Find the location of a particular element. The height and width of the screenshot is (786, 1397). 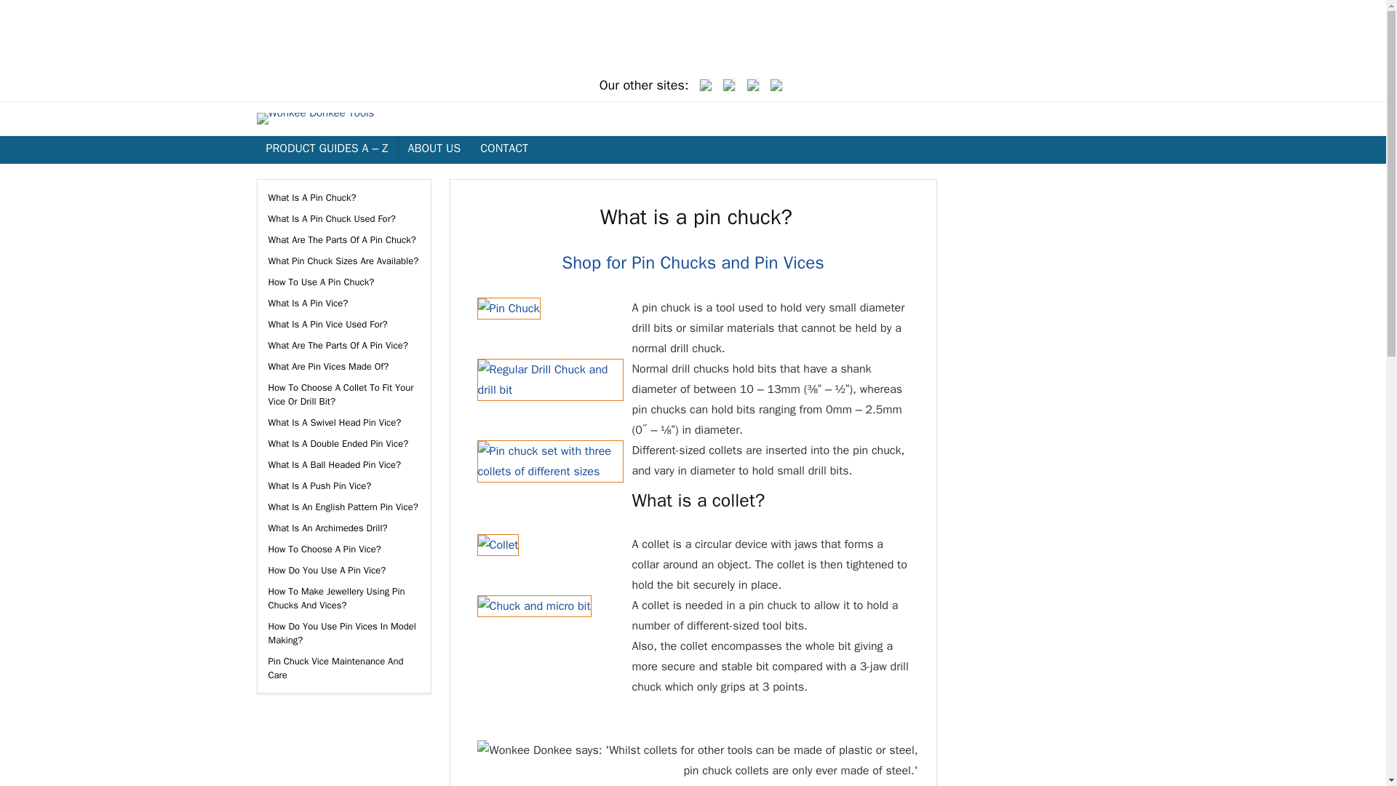

What Is A Ball Headed Pin Vice? is located at coordinates (335, 464).